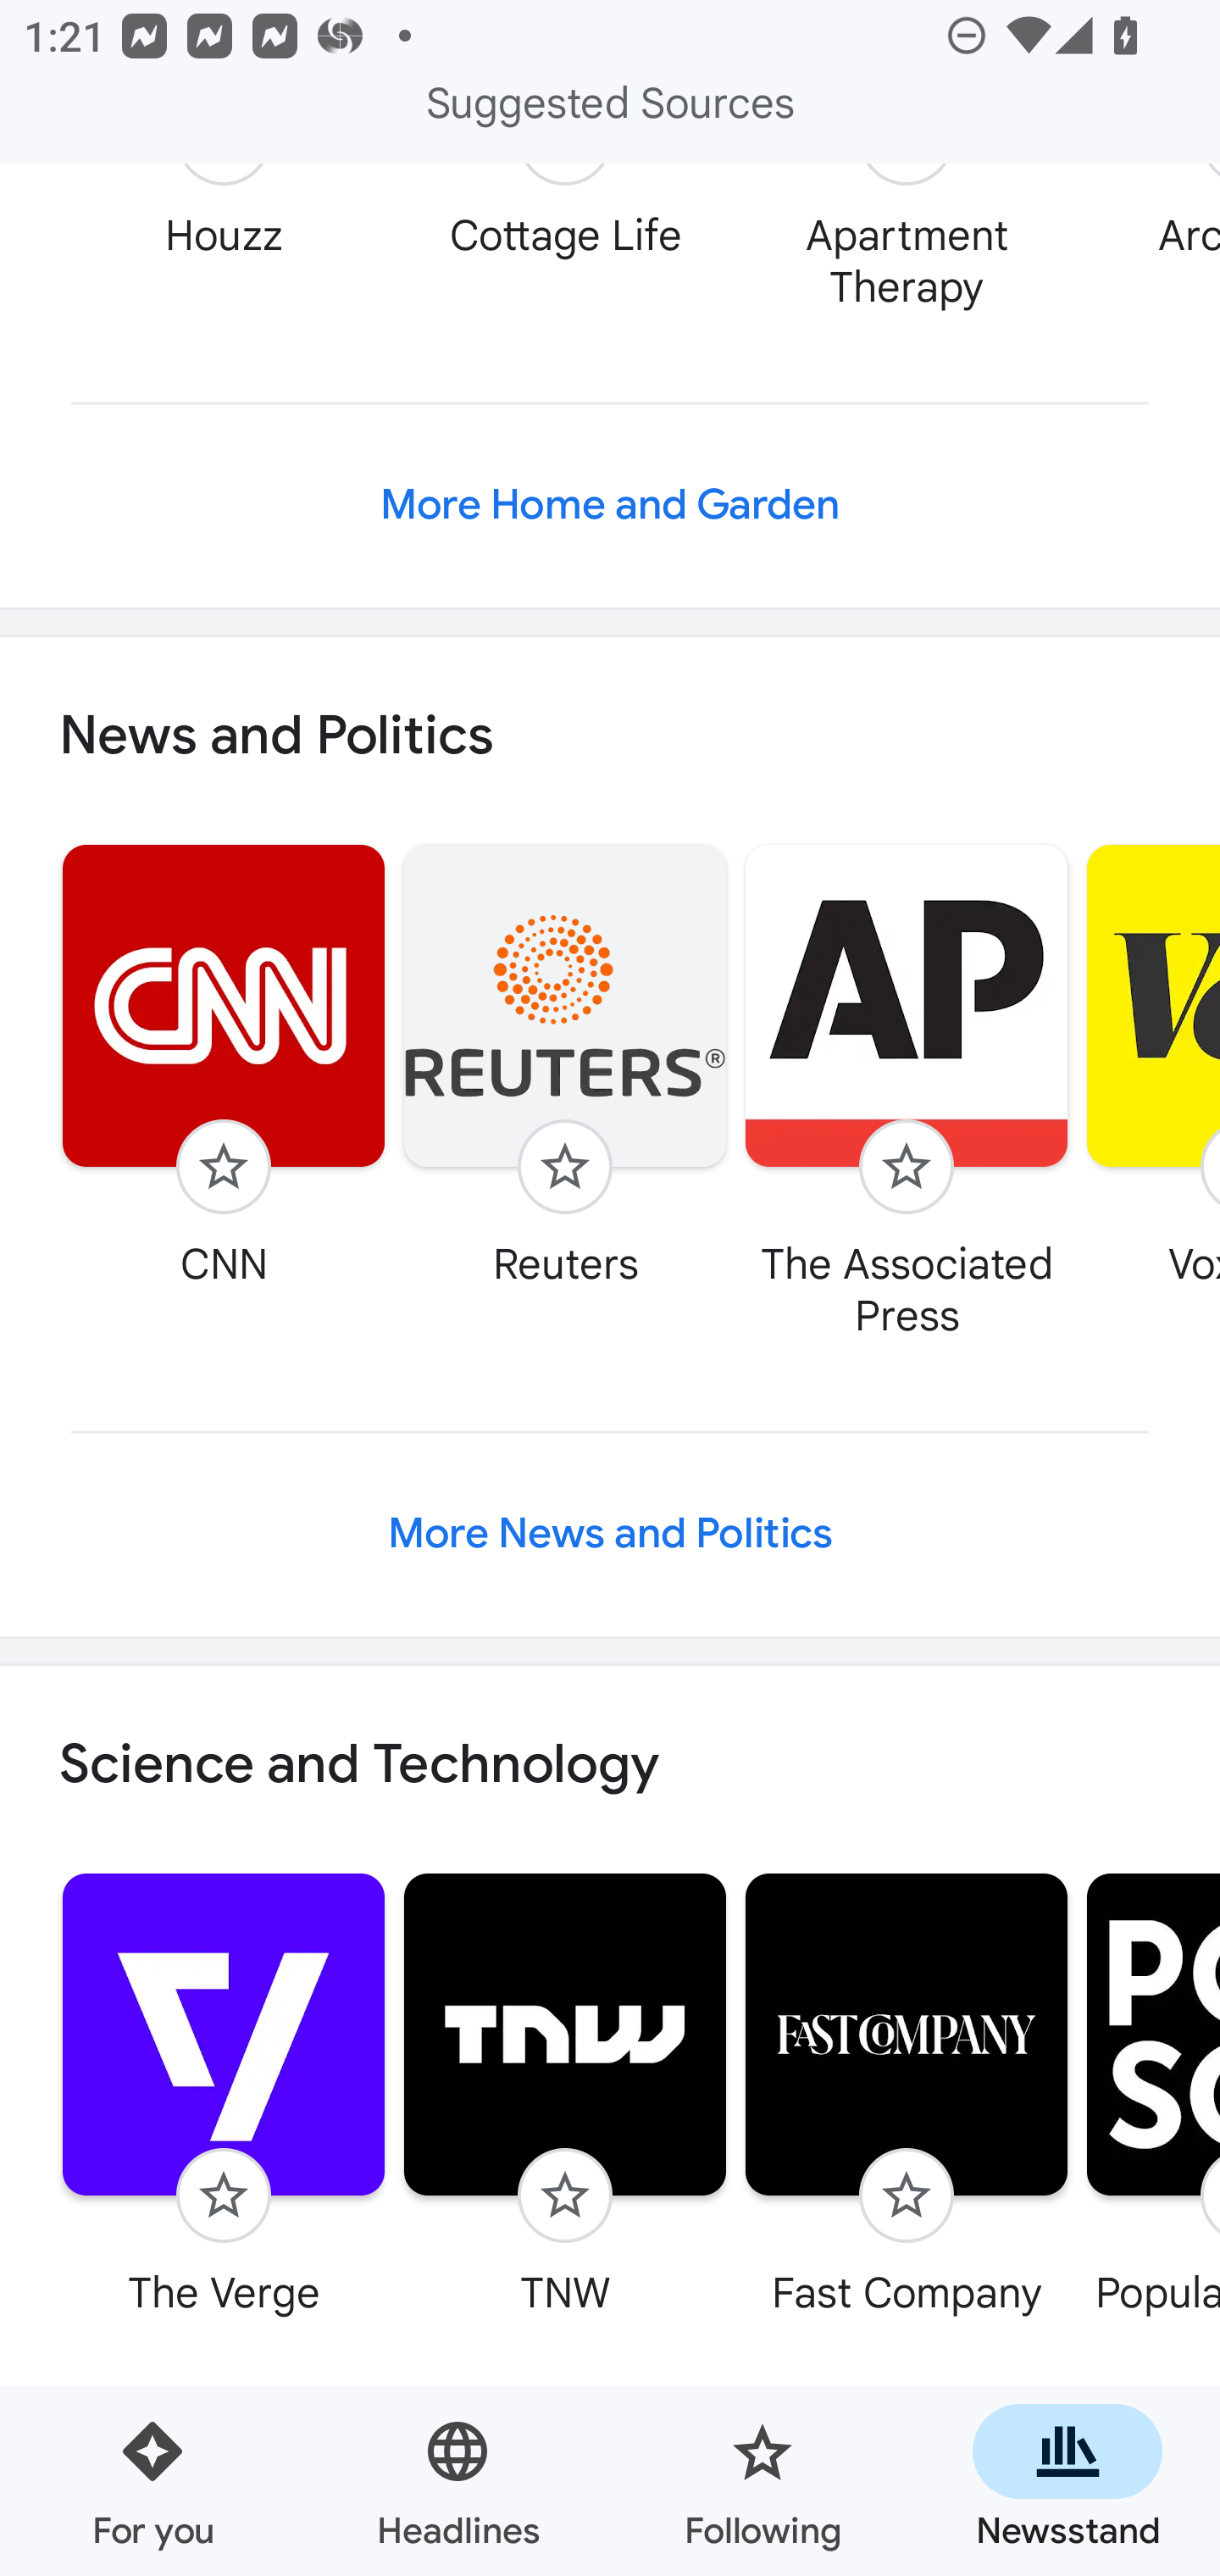 The image size is (1220, 2576). What do you see at coordinates (223, 1166) in the screenshot?
I see `Follow` at bounding box center [223, 1166].